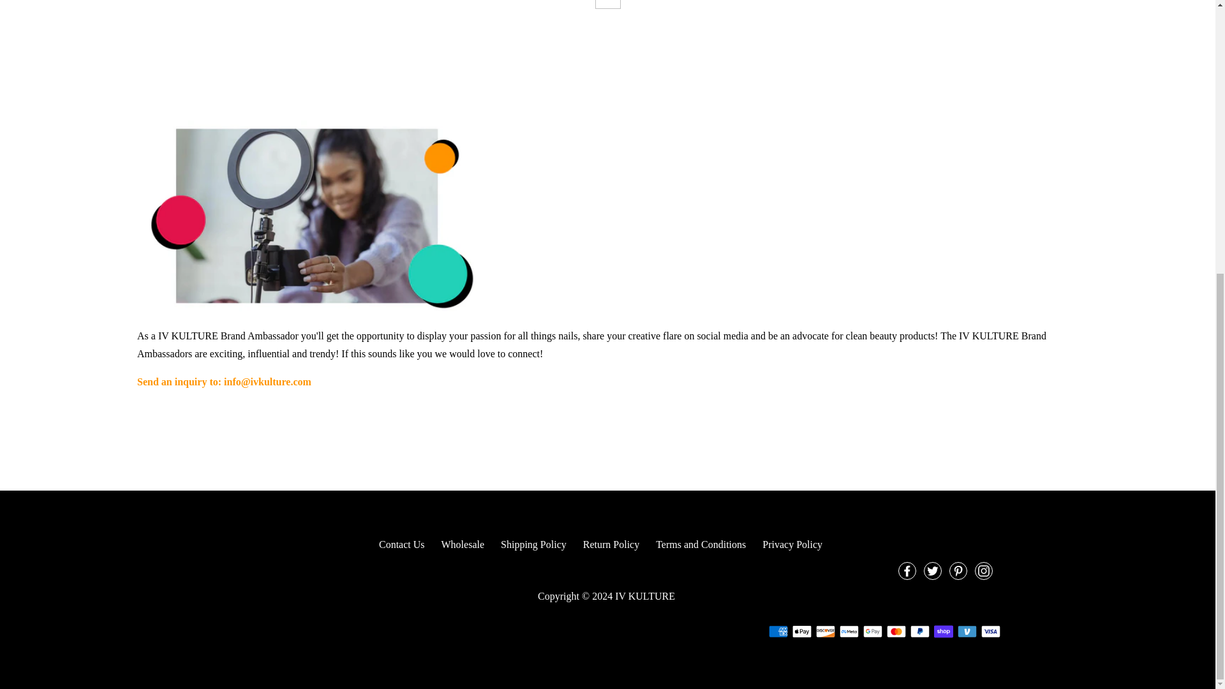 Image resolution: width=1225 pixels, height=689 pixels. I want to click on Meta Pay, so click(849, 632).